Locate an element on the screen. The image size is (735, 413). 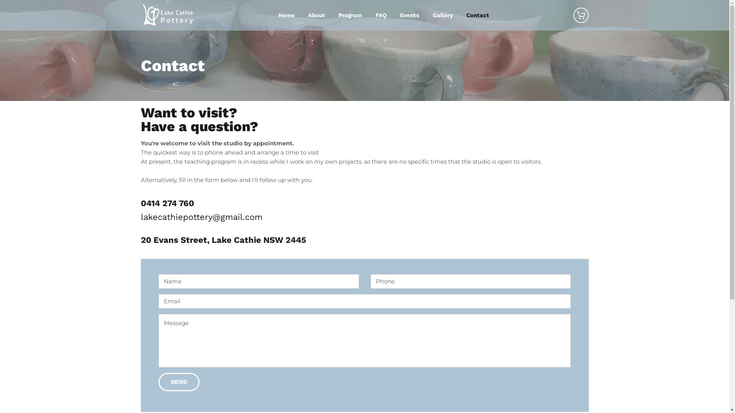
20 Evans Street, Lake Cathie NSW 2445 is located at coordinates (224, 240).